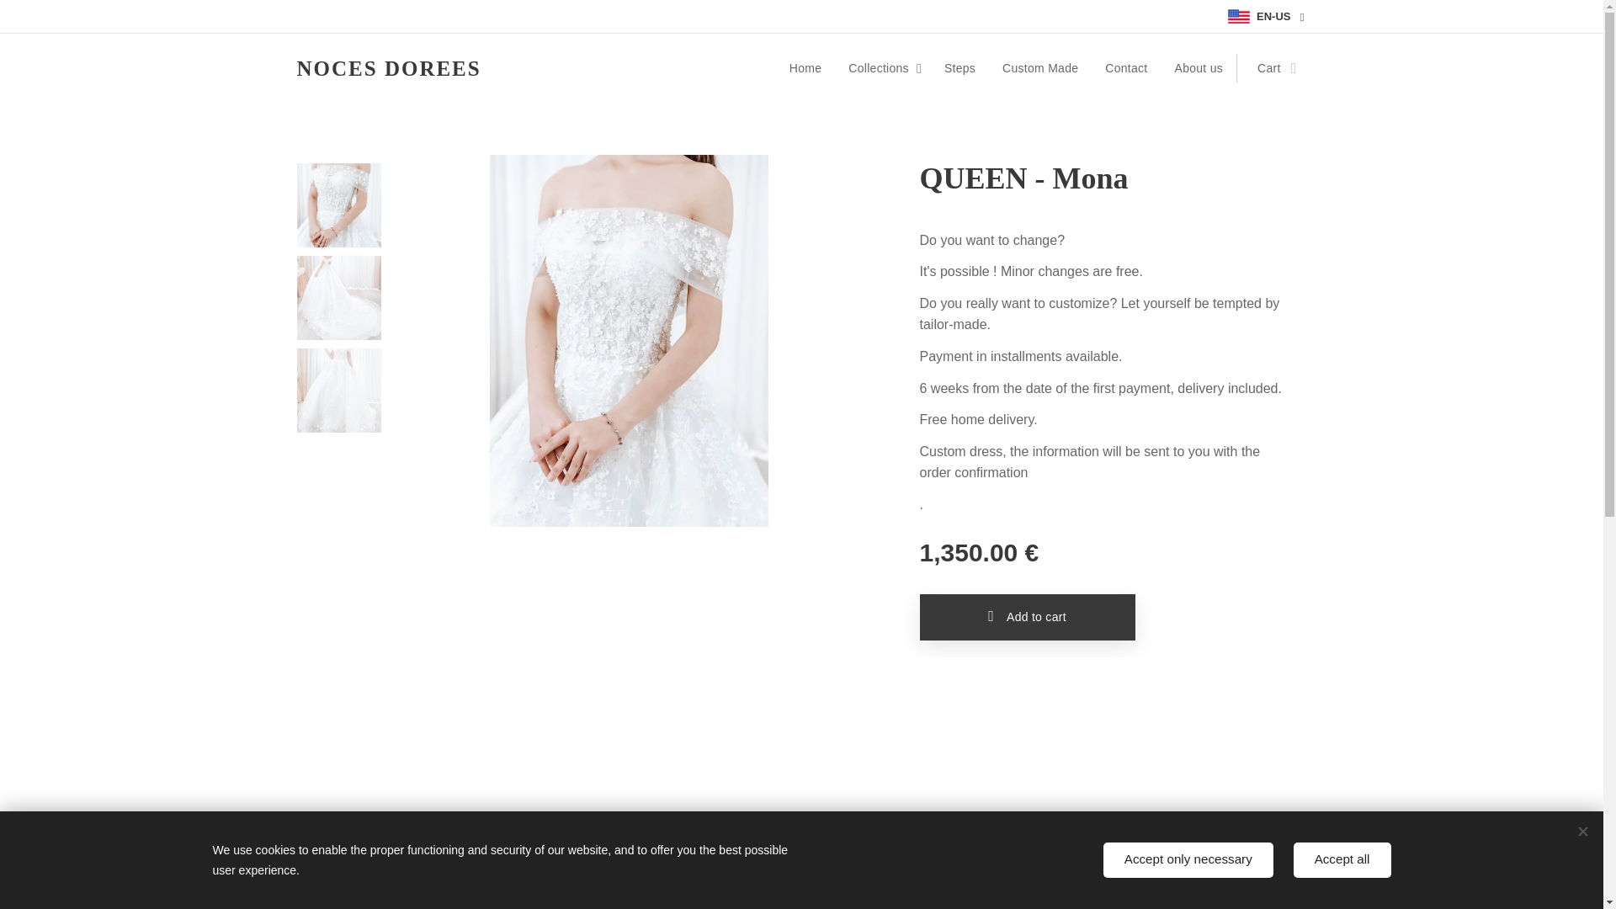  I want to click on Accept all, so click(1342, 860).